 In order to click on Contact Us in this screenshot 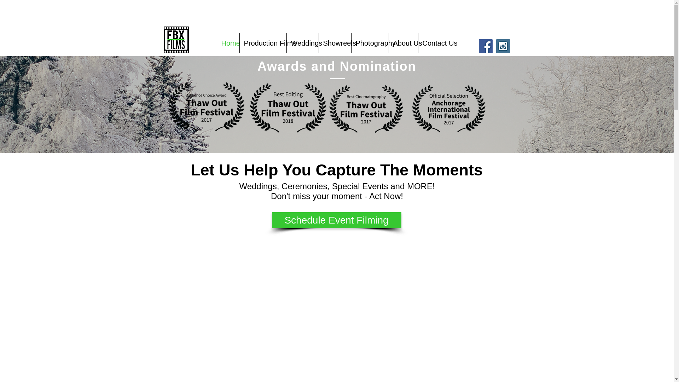, I will do `click(434, 43)`.